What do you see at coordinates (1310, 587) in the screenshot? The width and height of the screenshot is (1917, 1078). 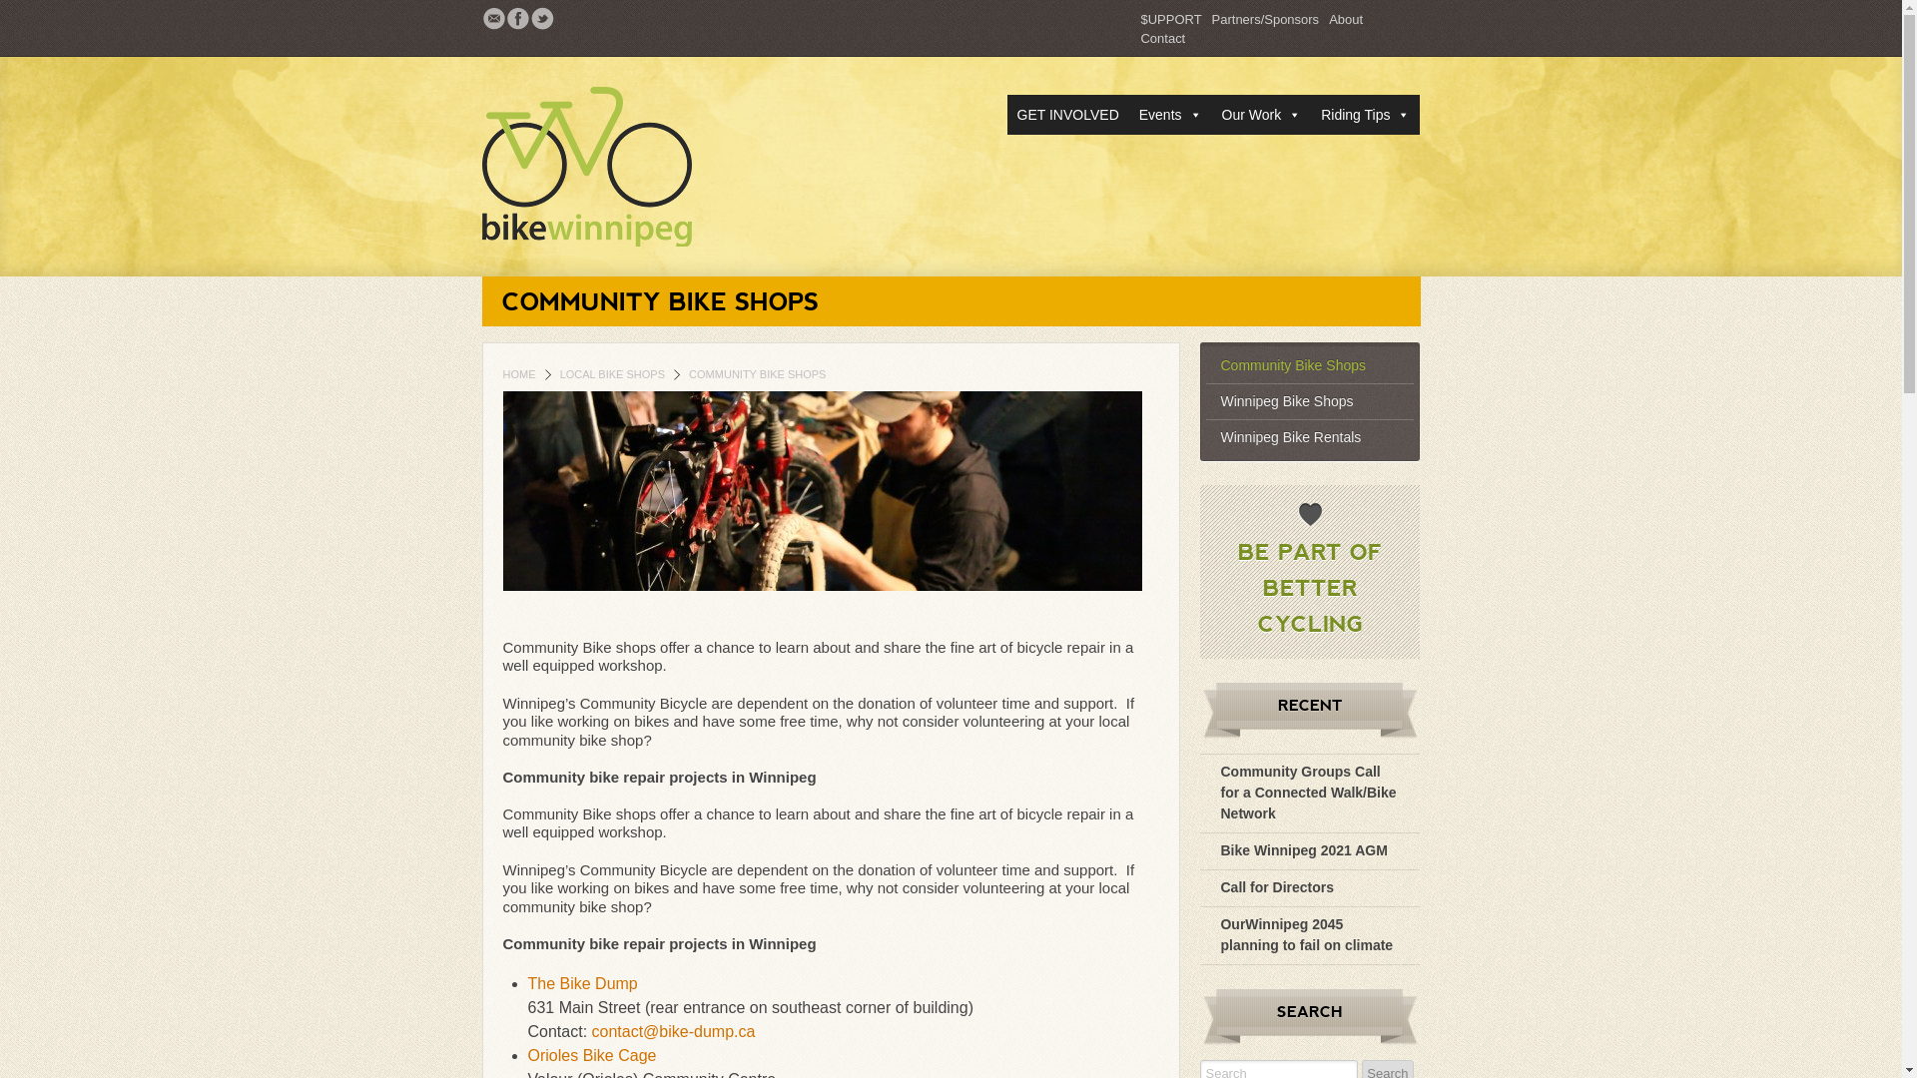 I see `BE PART OF BETTER CYCLING` at bounding box center [1310, 587].